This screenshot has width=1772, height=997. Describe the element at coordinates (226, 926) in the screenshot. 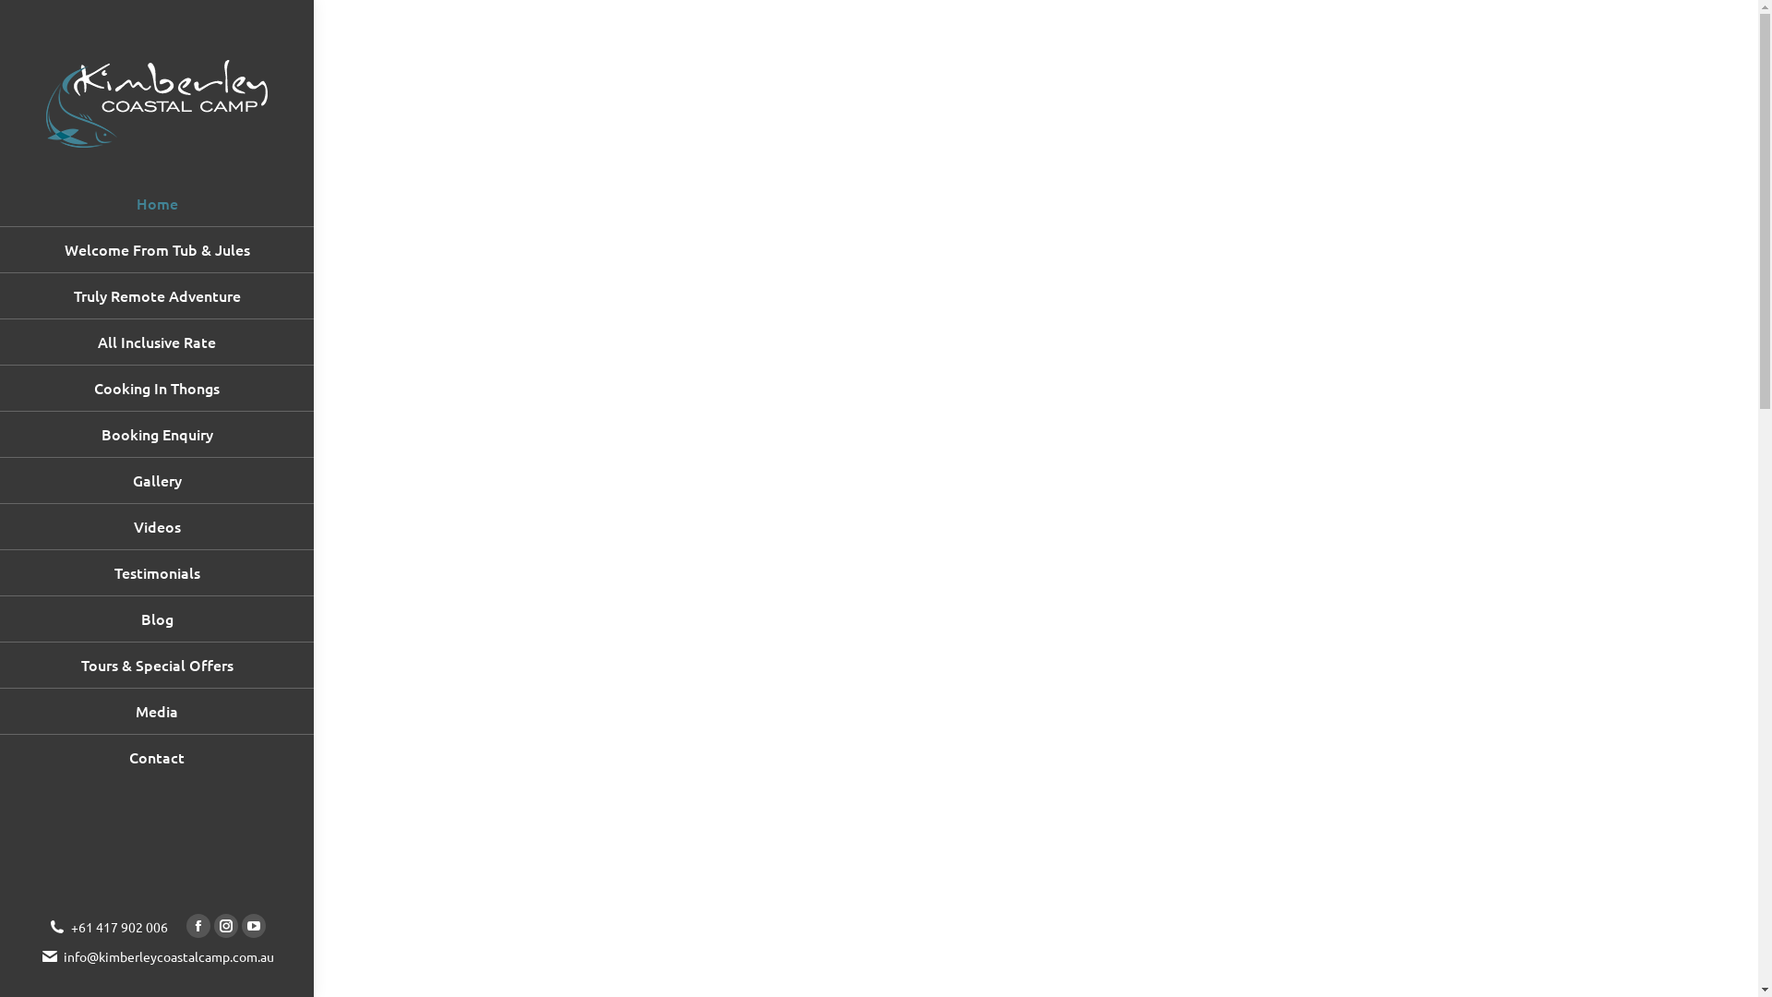

I see `Instagram page opens in new window` at that location.